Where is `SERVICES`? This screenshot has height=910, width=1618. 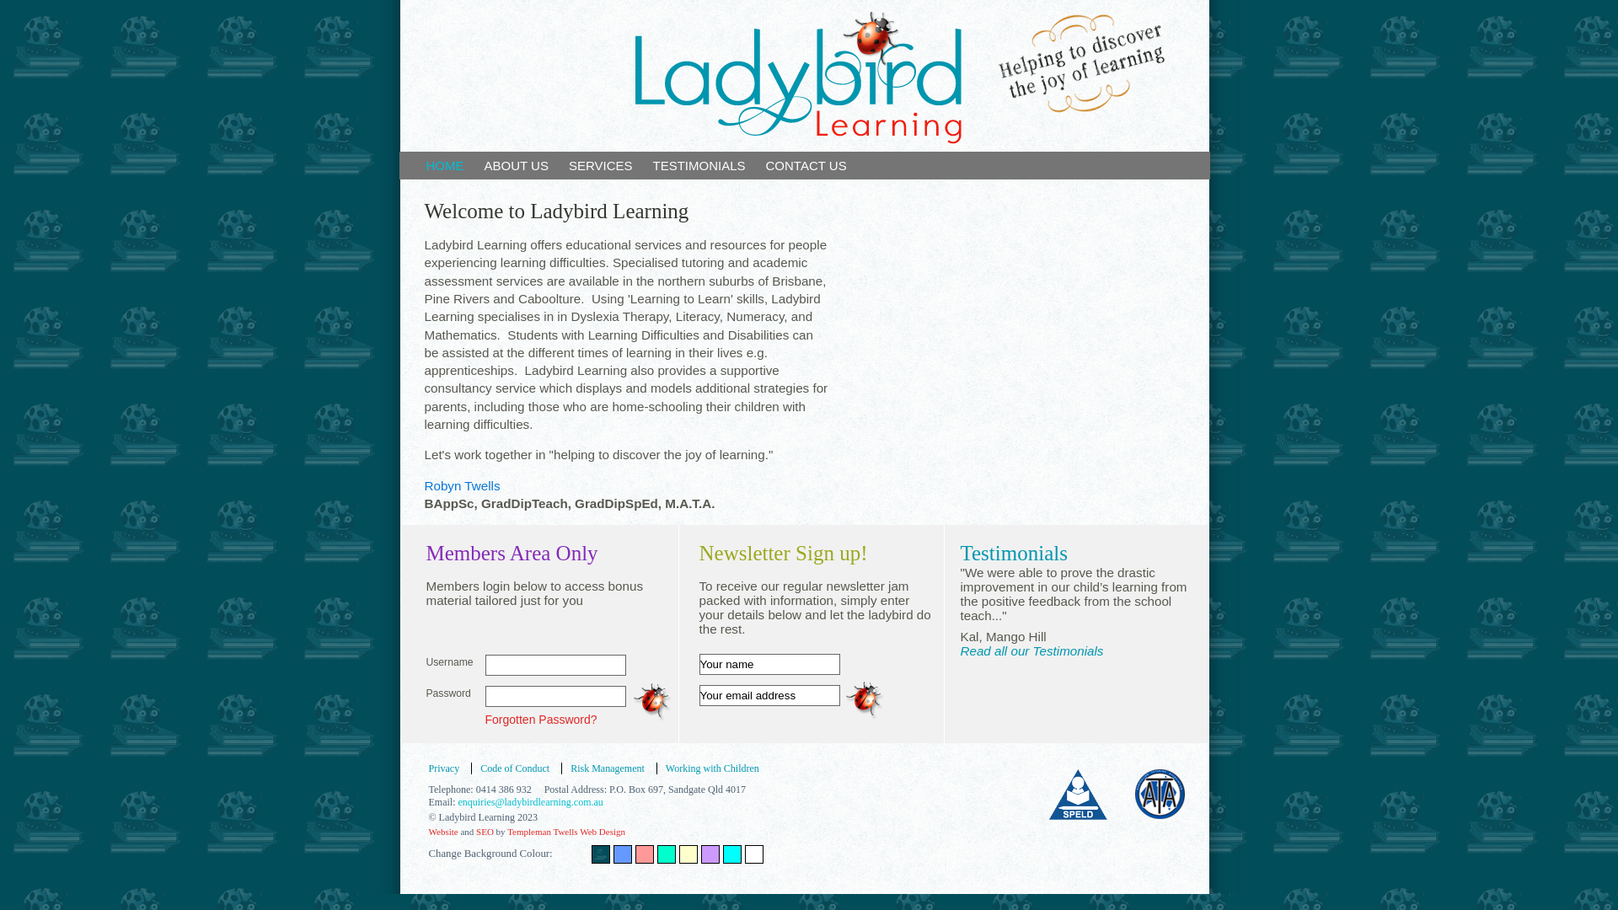 SERVICES is located at coordinates (601, 165).